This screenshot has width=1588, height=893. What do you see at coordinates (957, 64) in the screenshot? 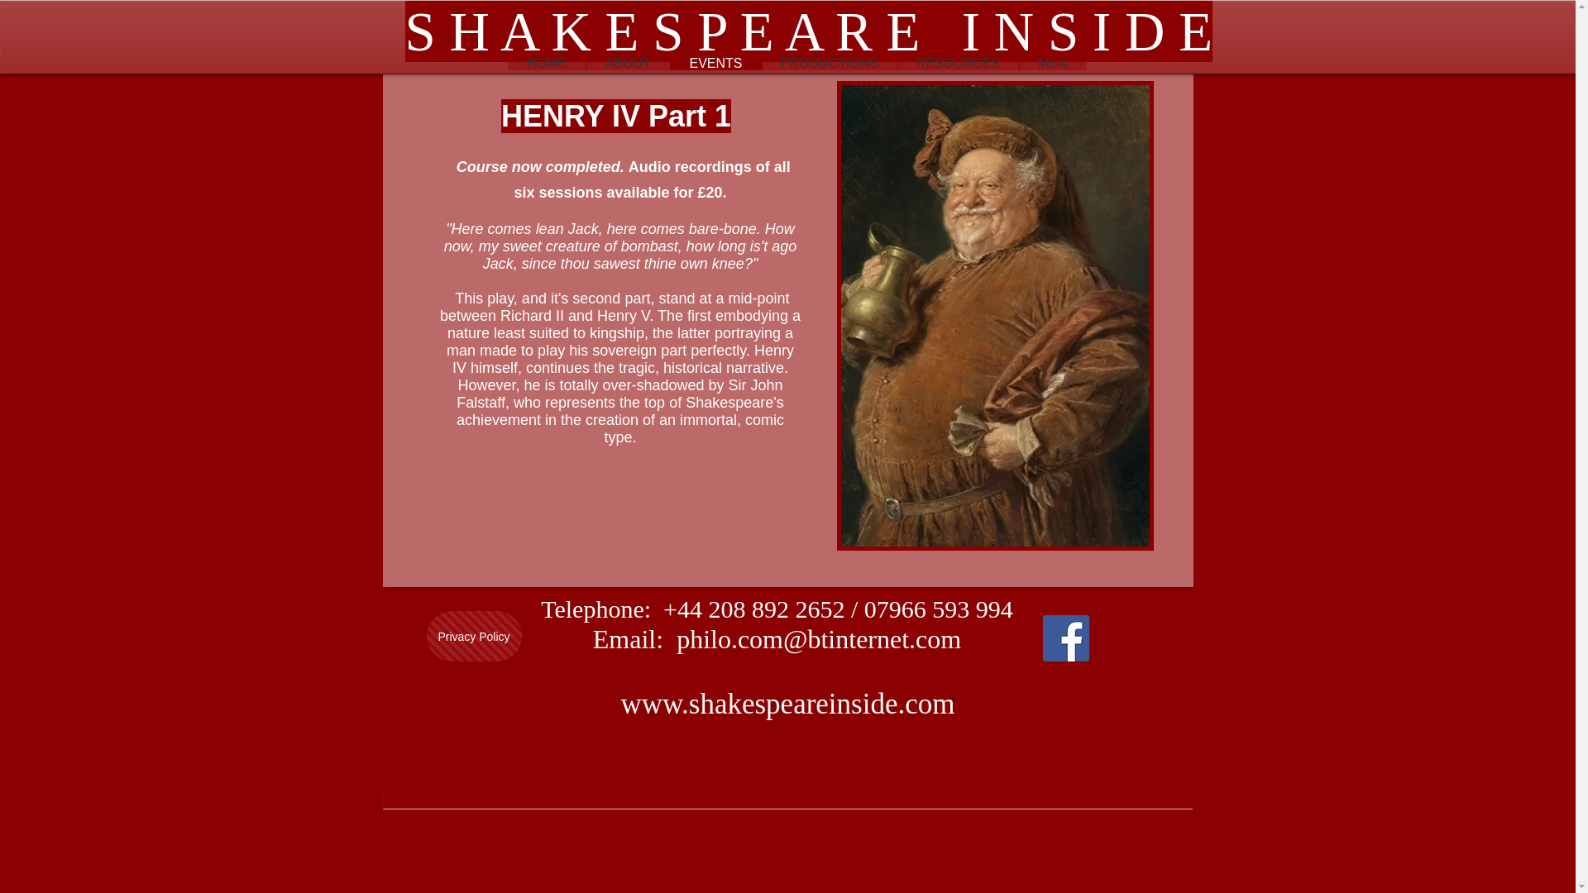
I see `RESOURCES` at bounding box center [957, 64].